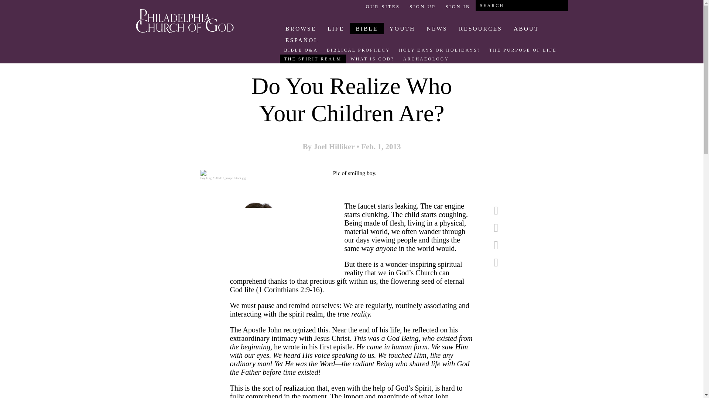 This screenshot has height=398, width=709. Describe the element at coordinates (422, 6) in the screenshot. I see `SIGN UP` at that location.